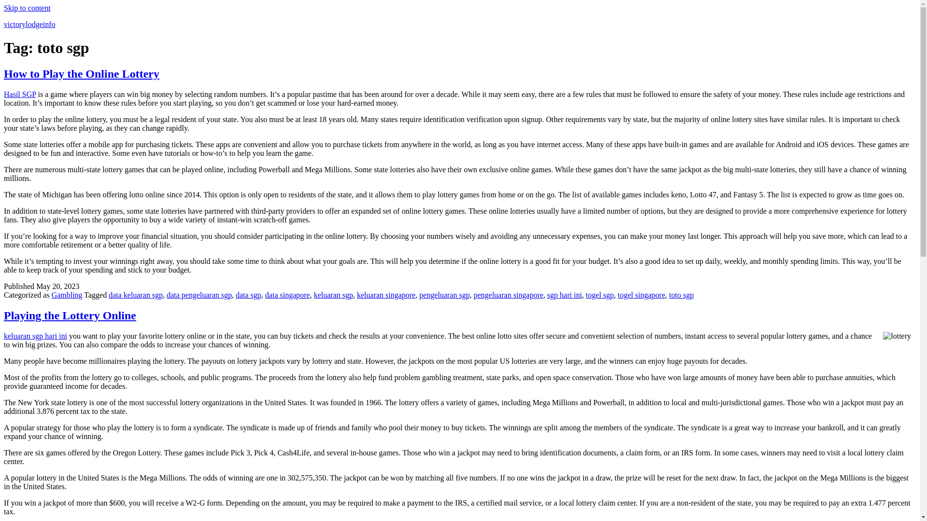 This screenshot has width=927, height=521. What do you see at coordinates (19, 94) in the screenshot?
I see `Hasil SGP` at bounding box center [19, 94].